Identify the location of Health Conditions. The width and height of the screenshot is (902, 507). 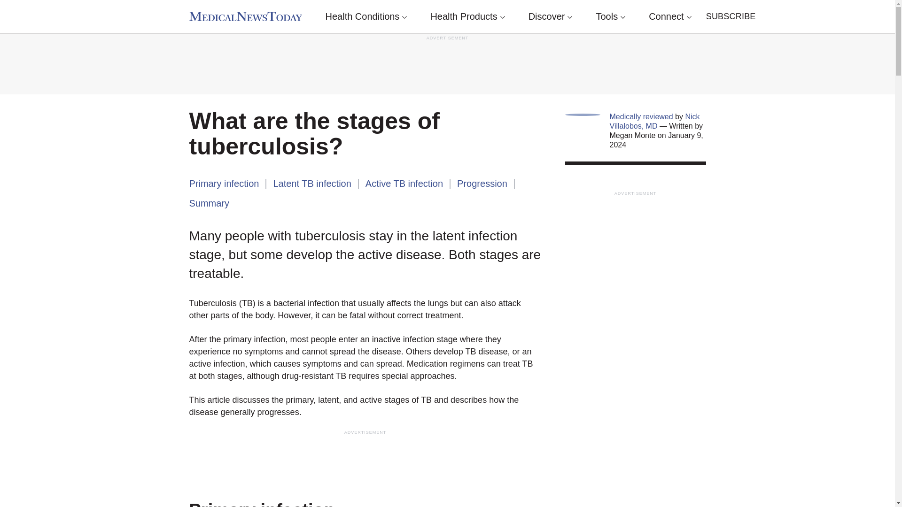
(366, 16).